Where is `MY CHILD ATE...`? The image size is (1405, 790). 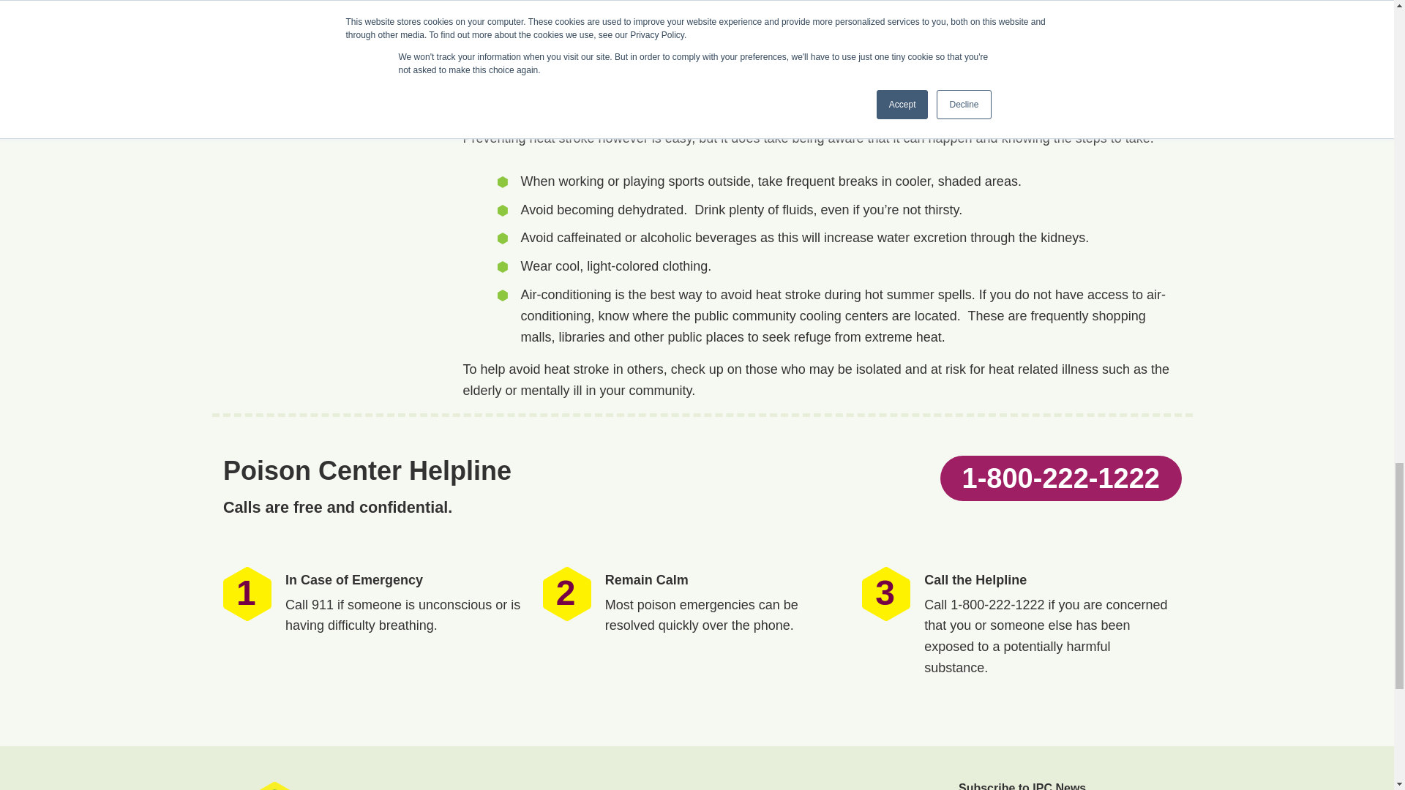
MY CHILD ATE... is located at coordinates (644, 786).